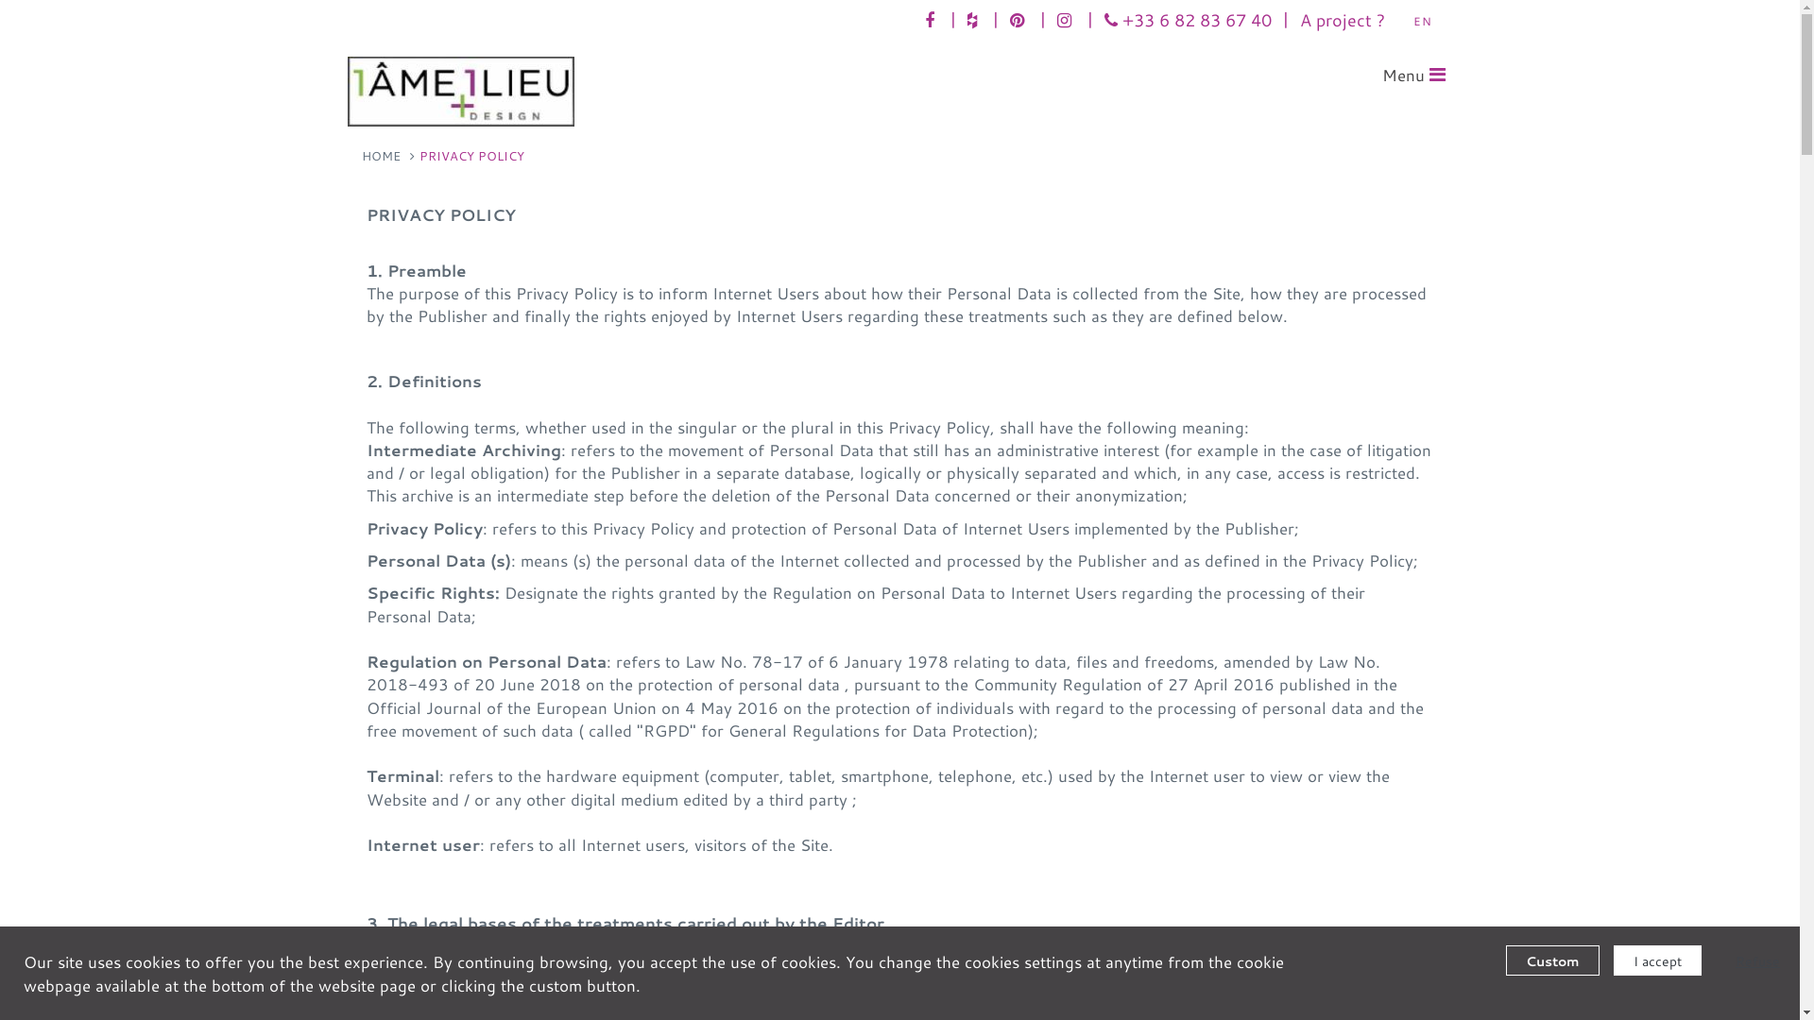 This screenshot has width=1814, height=1020. Describe the element at coordinates (1343, 20) in the screenshot. I see `A project ?` at that location.